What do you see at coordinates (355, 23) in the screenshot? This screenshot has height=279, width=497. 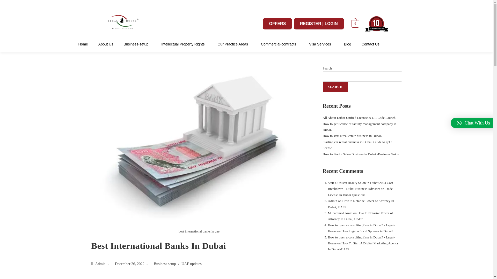 I see `0` at bounding box center [355, 23].